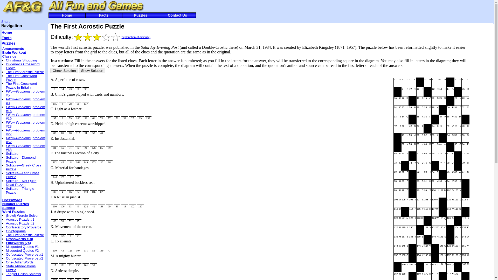  Describe the element at coordinates (20, 219) in the screenshot. I see `Acrostic Puzzle #1` at that location.